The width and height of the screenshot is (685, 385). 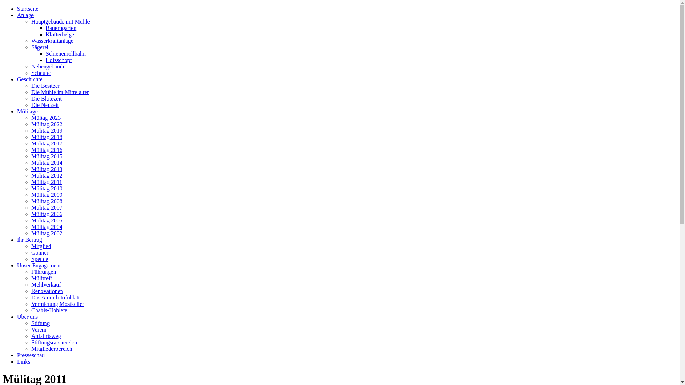 What do you see at coordinates (58, 304) in the screenshot?
I see `Vermietung Mostkeller` at bounding box center [58, 304].